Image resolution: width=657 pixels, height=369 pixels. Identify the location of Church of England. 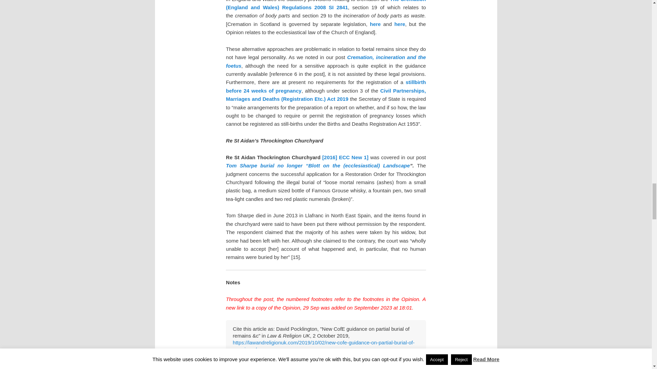
(350, 368).